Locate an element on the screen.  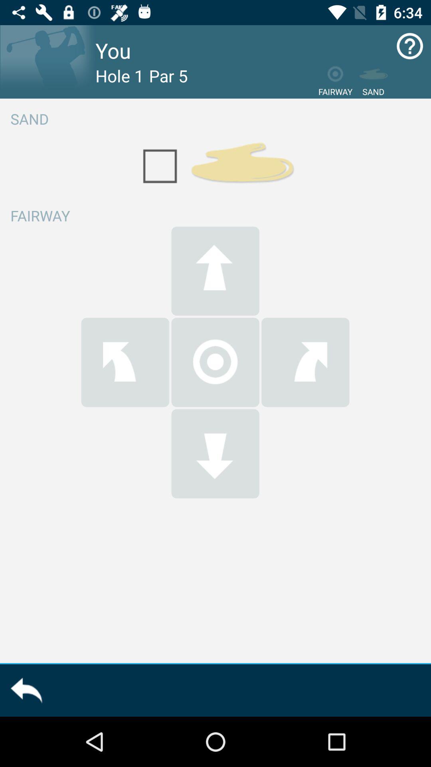
move right is located at coordinates (305, 362).